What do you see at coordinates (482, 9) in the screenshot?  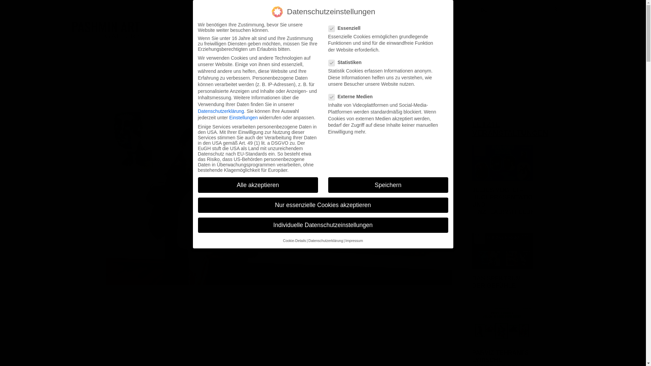 I see `DE` at bounding box center [482, 9].